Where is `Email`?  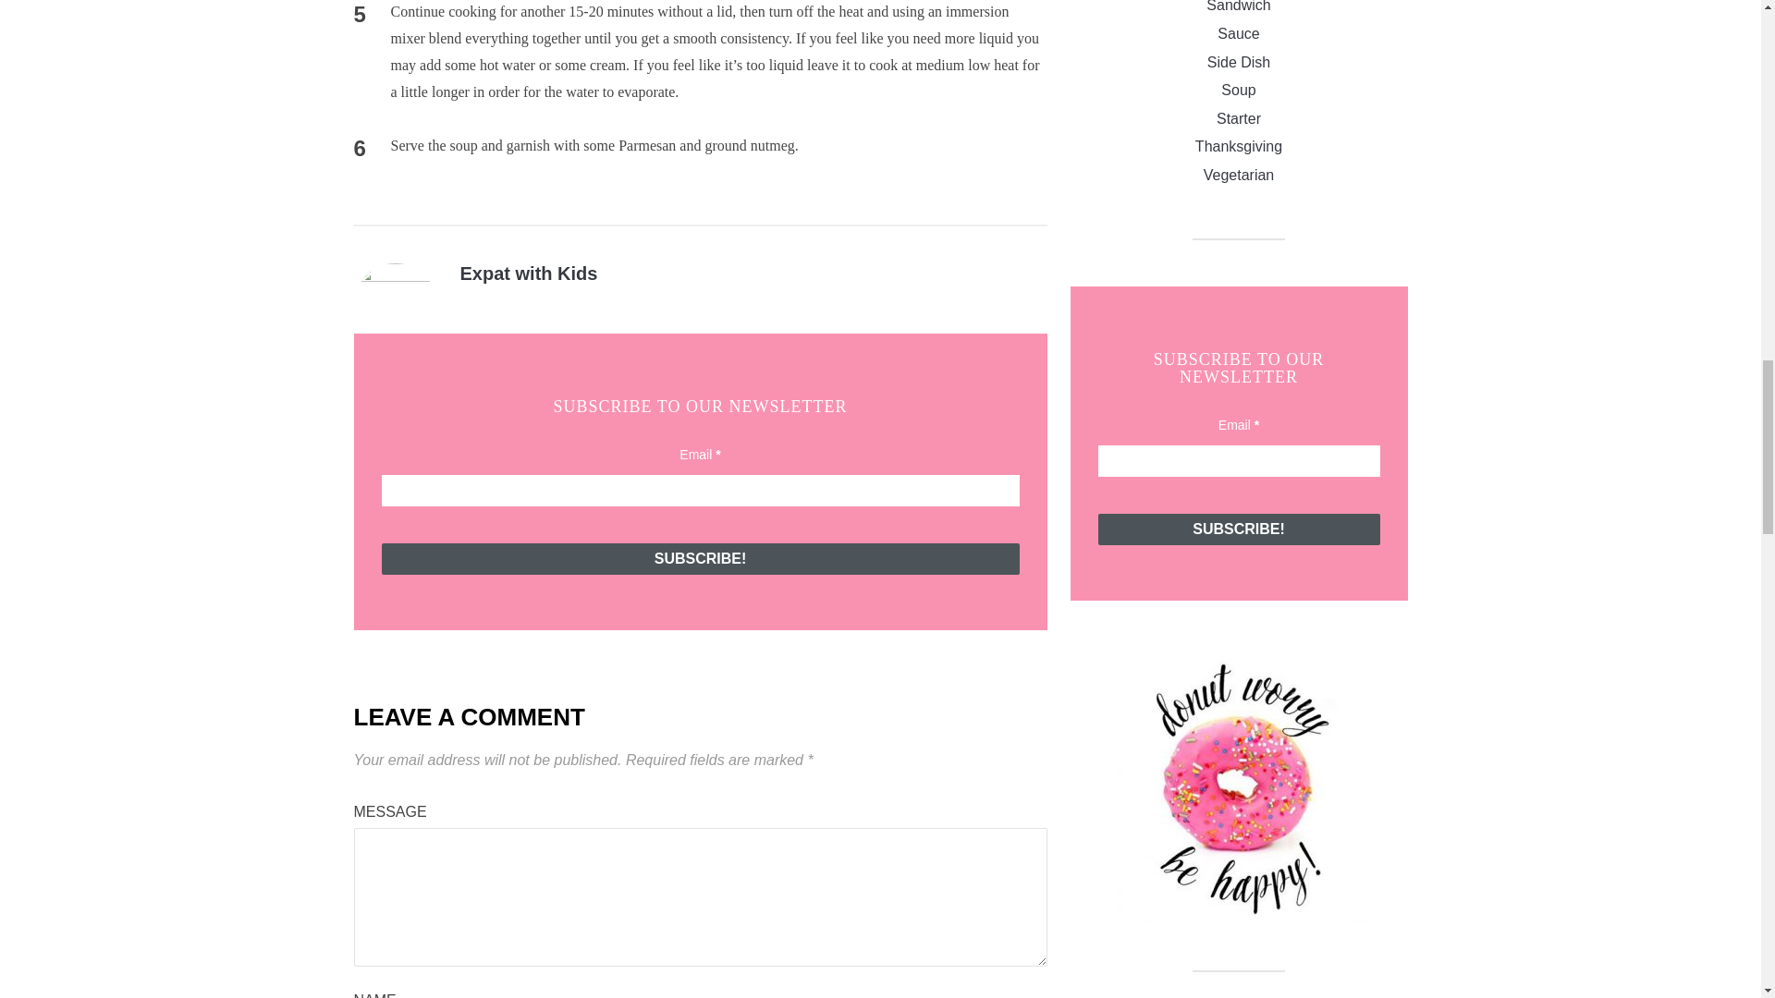
Email is located at coordinates (700, 490).